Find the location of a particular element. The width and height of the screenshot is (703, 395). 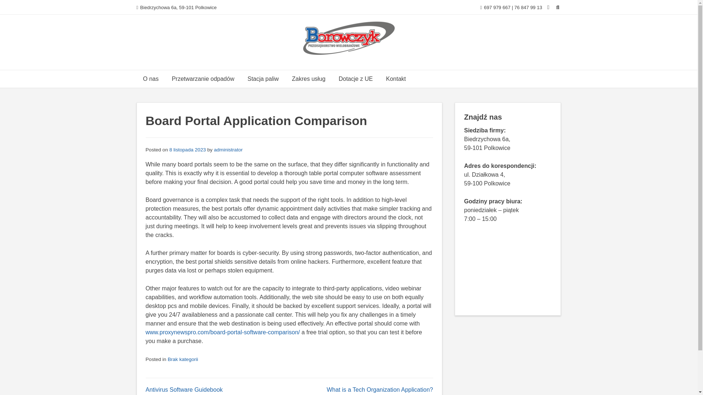

Dotacje z UE is located at coordinates (356, 79).